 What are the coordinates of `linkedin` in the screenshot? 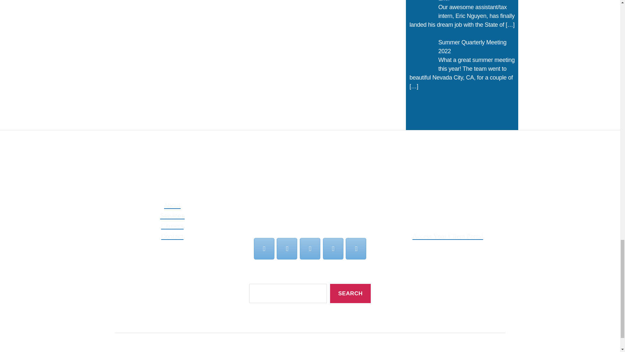 It's located at (310, 248).